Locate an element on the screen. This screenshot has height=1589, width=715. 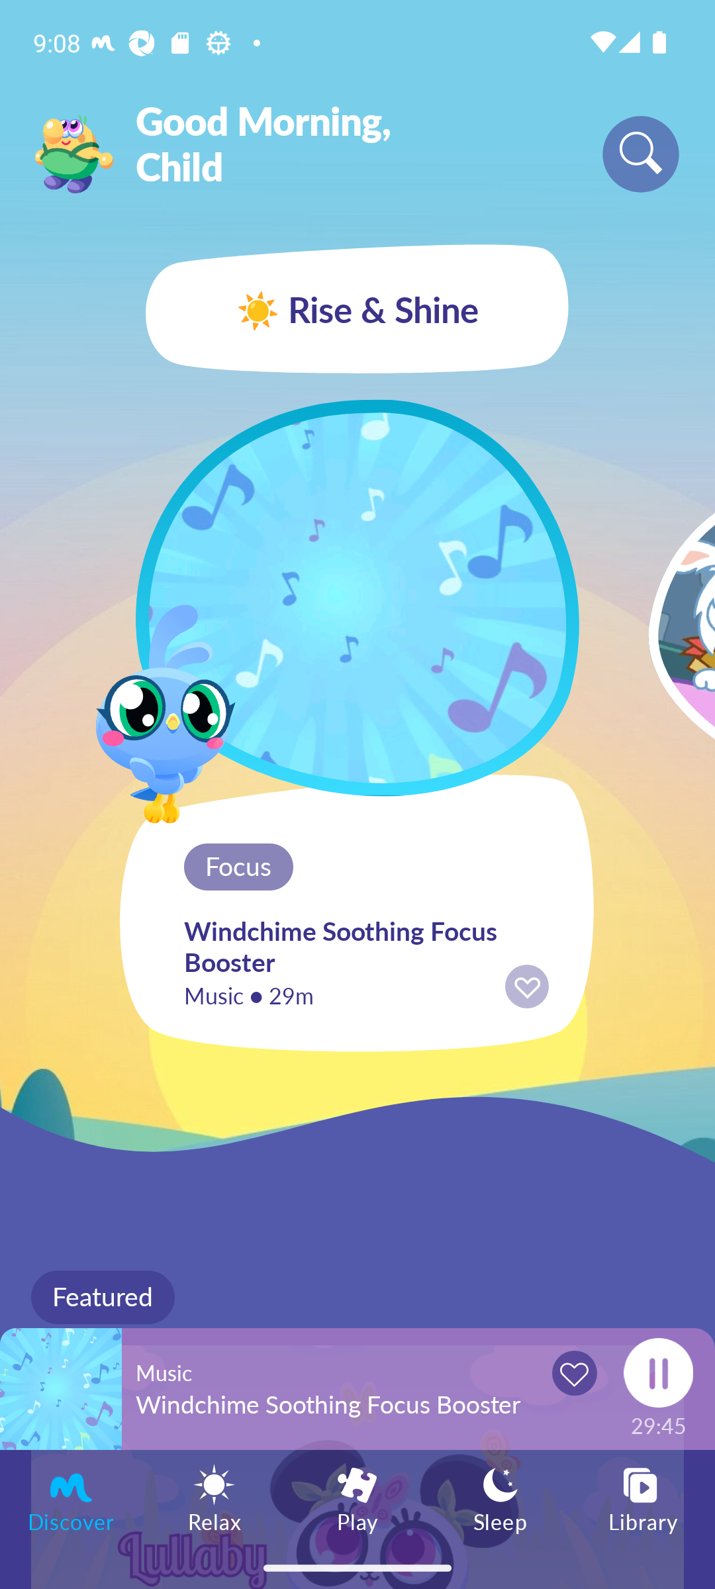
Search is located at coordinates (641, 154).